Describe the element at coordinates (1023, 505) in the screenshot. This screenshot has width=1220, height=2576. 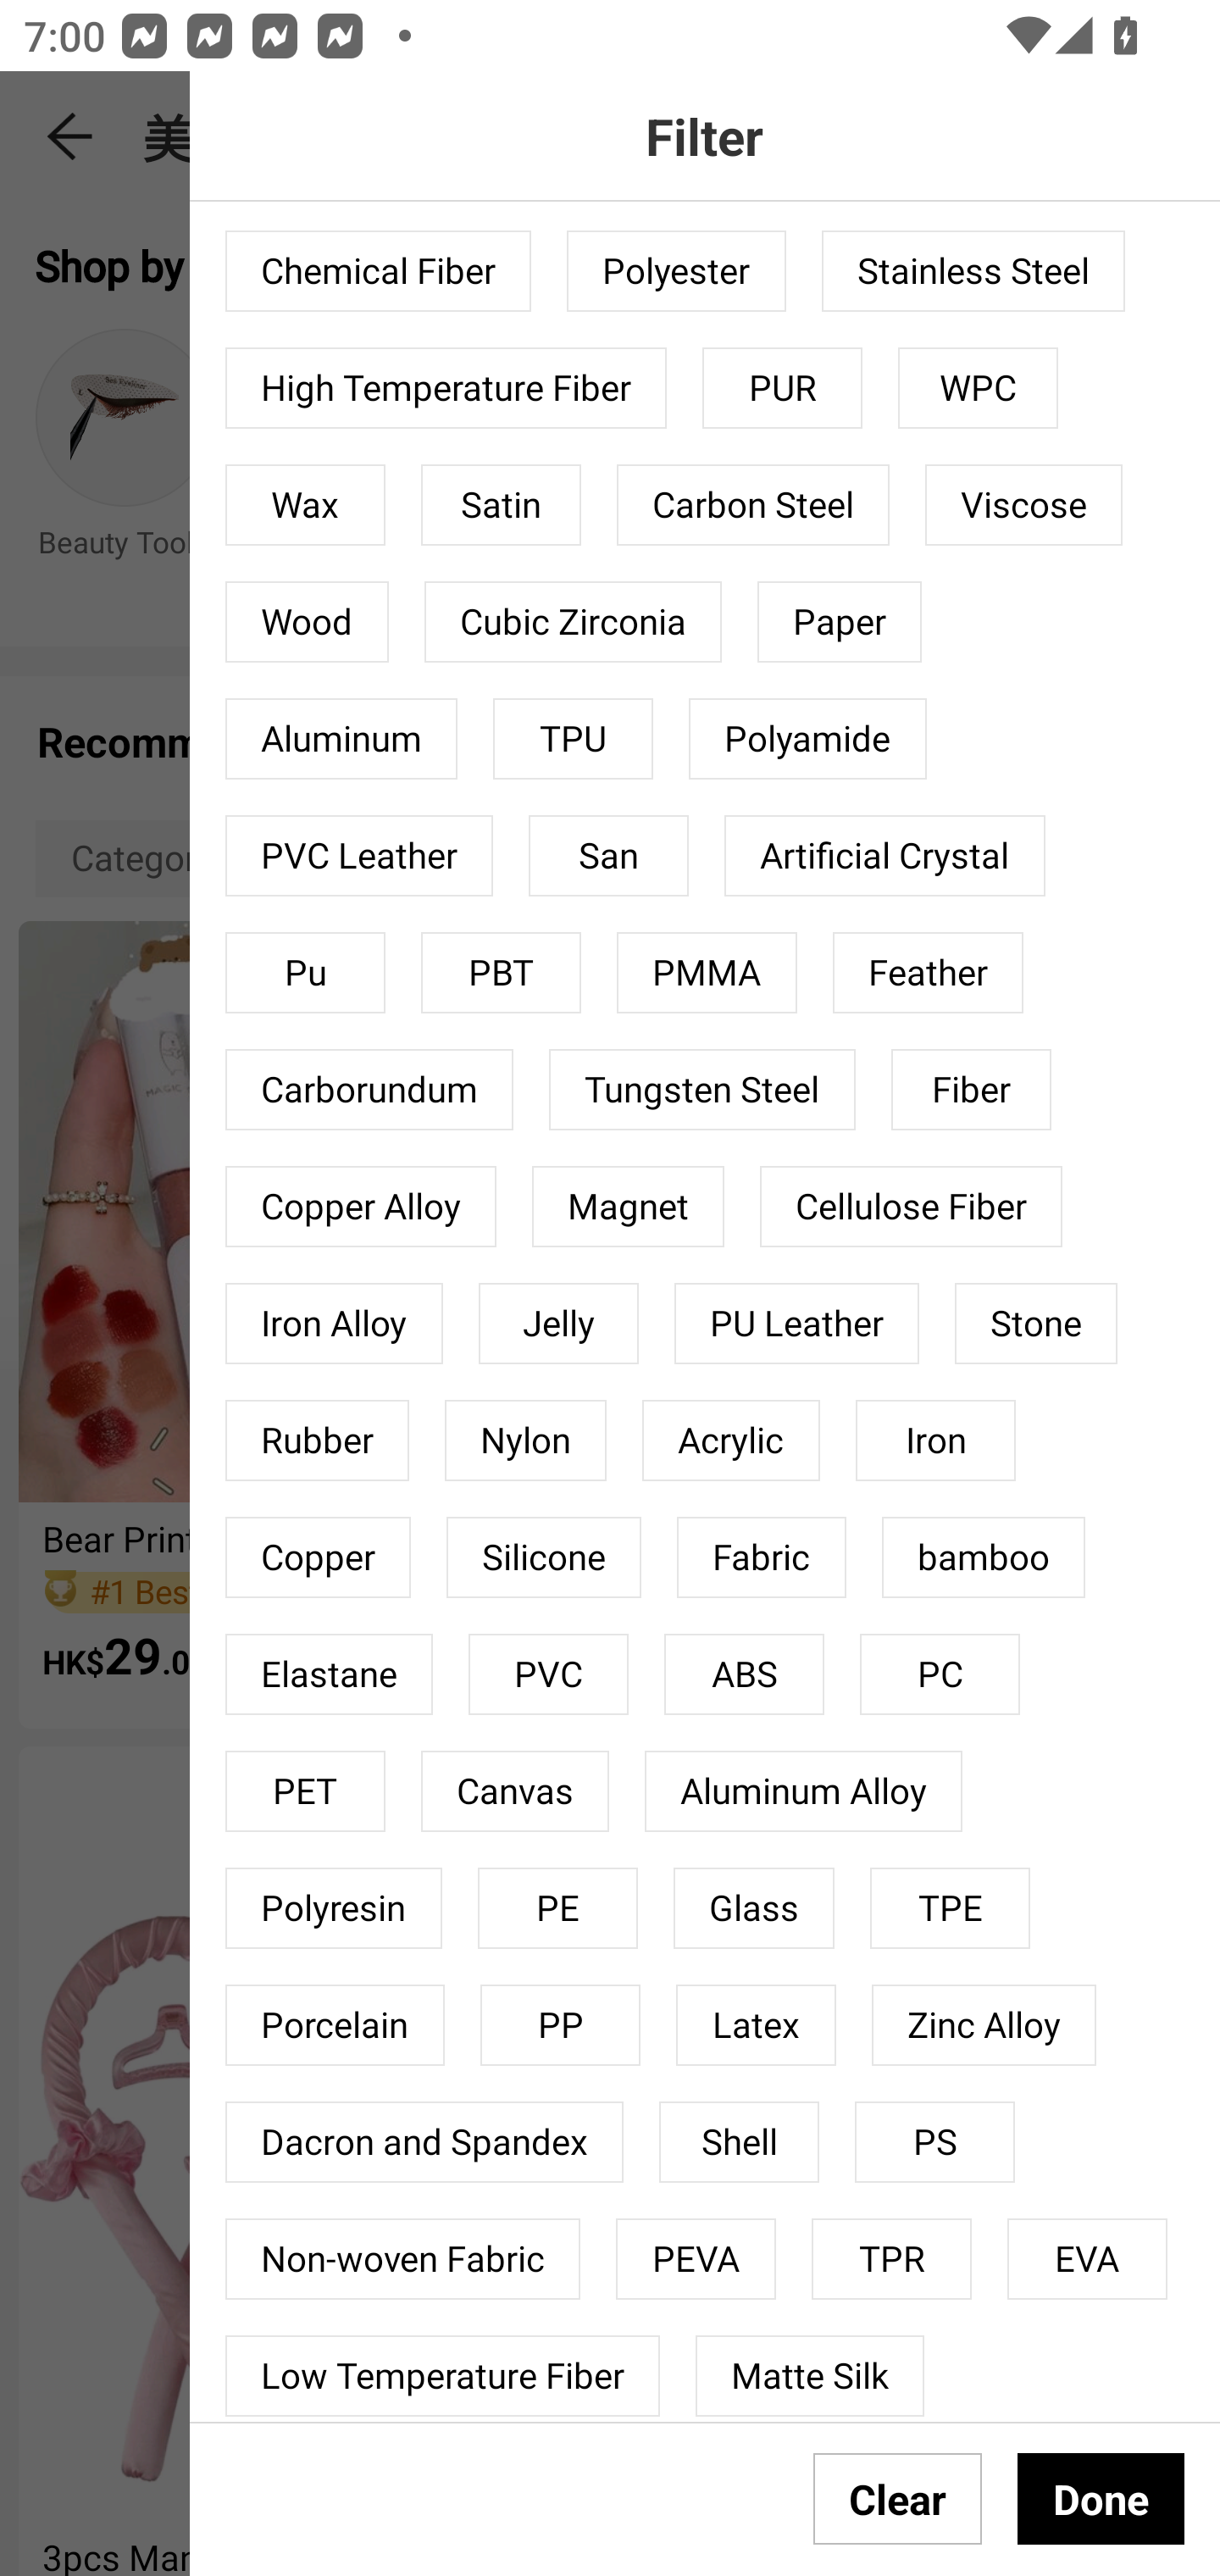
I see `Viscose` at that location.